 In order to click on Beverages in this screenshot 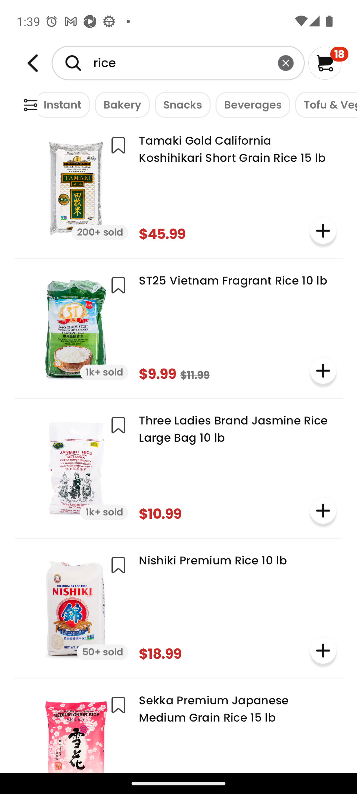, I will do `click(251, 105)`.